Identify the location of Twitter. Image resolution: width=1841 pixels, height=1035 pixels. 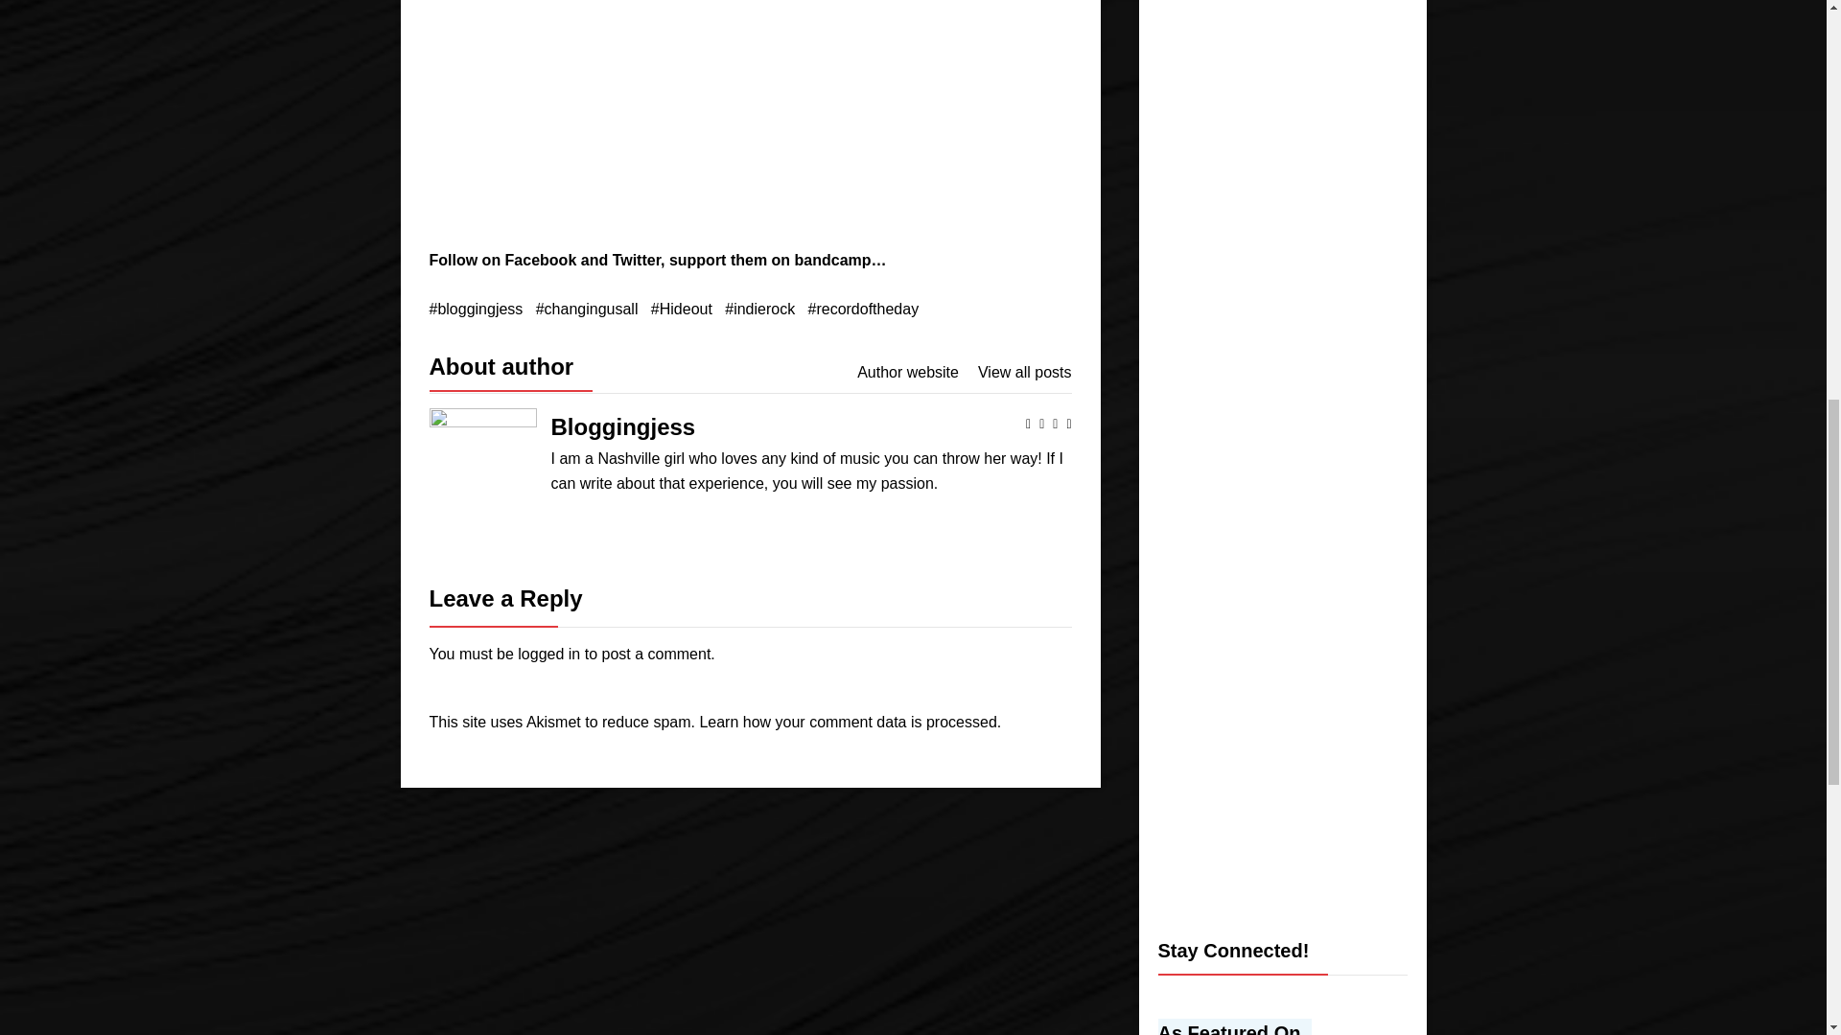
(637, 260).